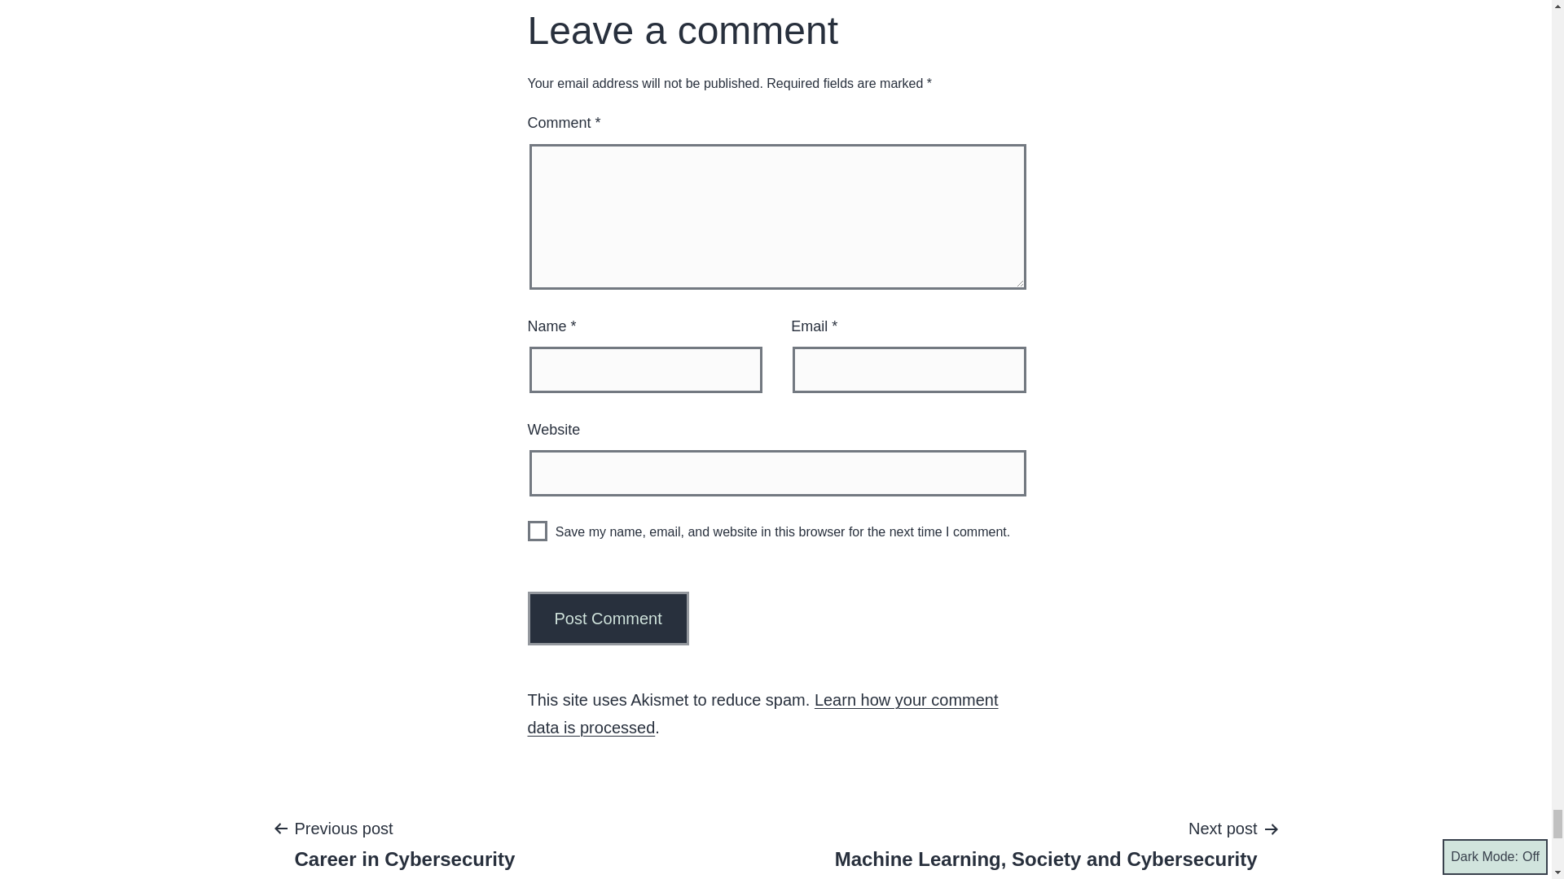 Image resolution: width=1564 pixels, height=879 pixels. I want to click on yes, so click(1046, 843).